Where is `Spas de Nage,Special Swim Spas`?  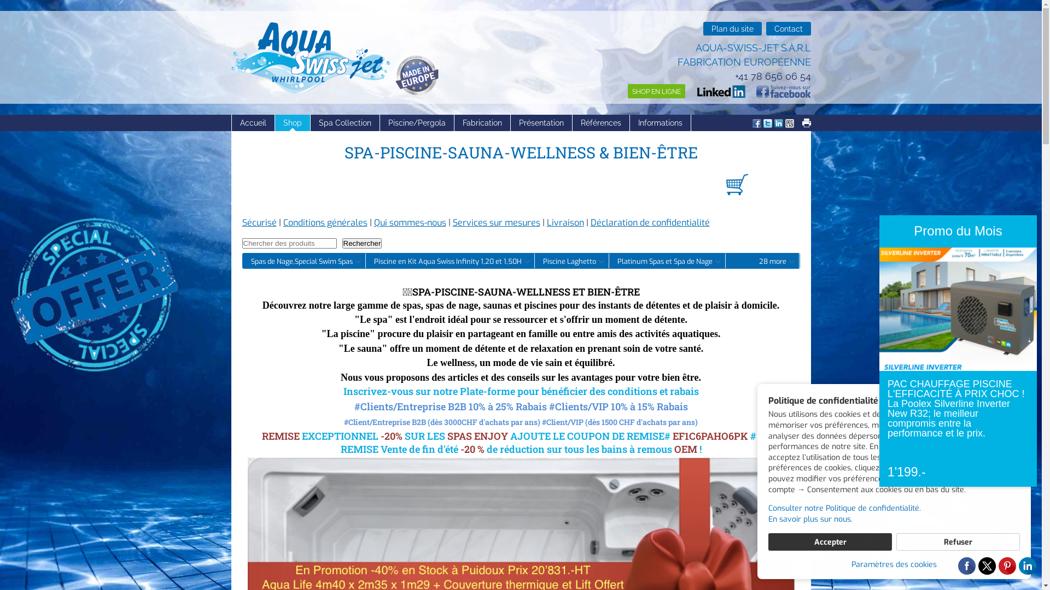 Spas de Nage,Special Swim Spas is located at coordinates (304, 261).